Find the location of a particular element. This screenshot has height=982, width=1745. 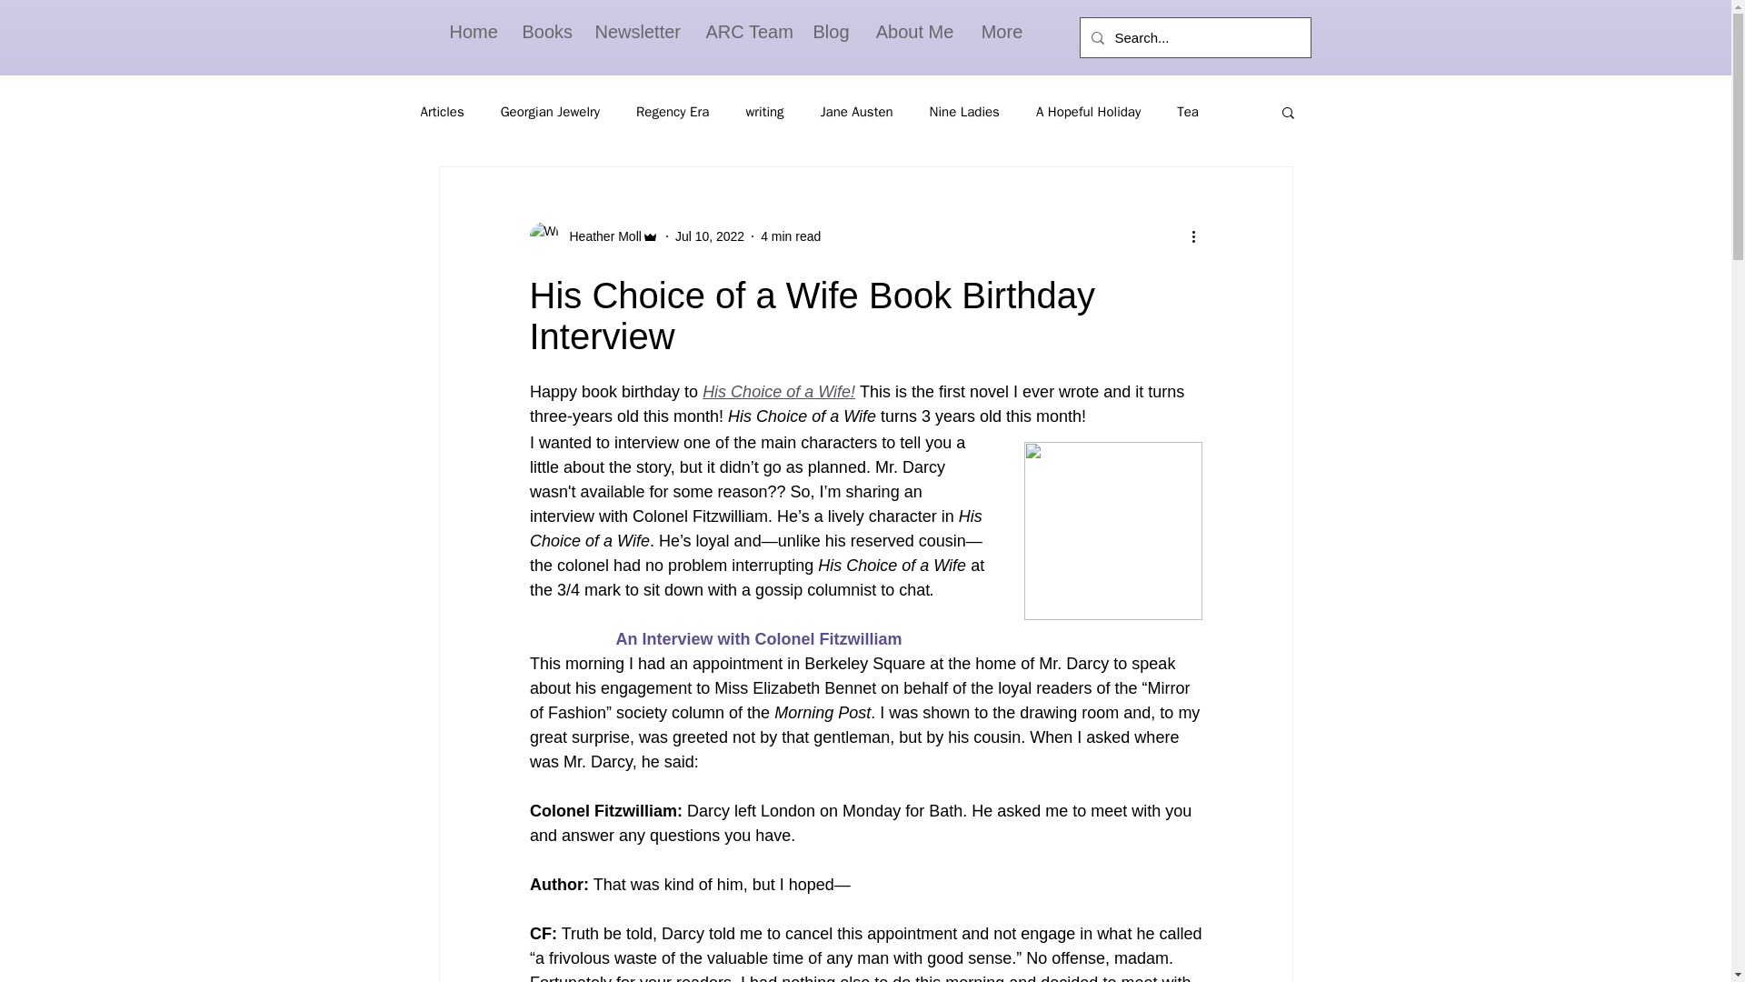

His Choice of a Wife! is located at coordinates (778, 391).